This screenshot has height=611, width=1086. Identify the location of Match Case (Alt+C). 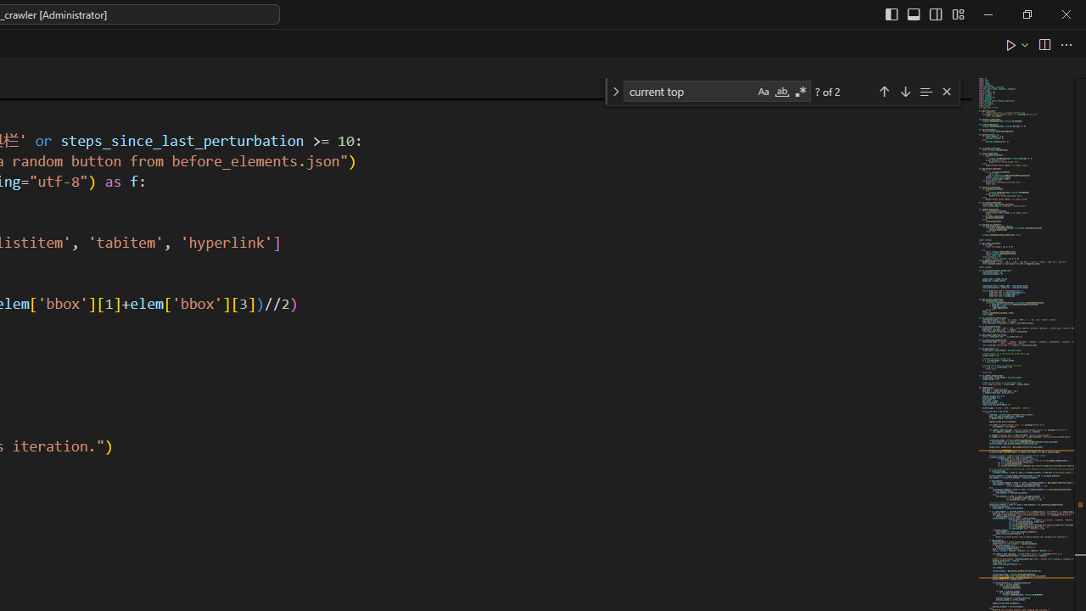
(764, 92).